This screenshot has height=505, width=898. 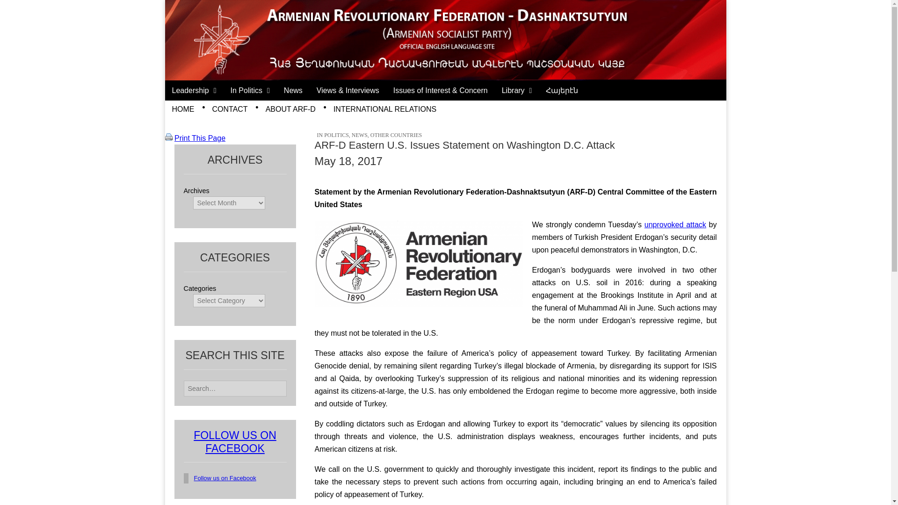 What do you see at coordinates (194, 90) in the screenshot?
I see `Leadership` at bounding box center [194, 90].